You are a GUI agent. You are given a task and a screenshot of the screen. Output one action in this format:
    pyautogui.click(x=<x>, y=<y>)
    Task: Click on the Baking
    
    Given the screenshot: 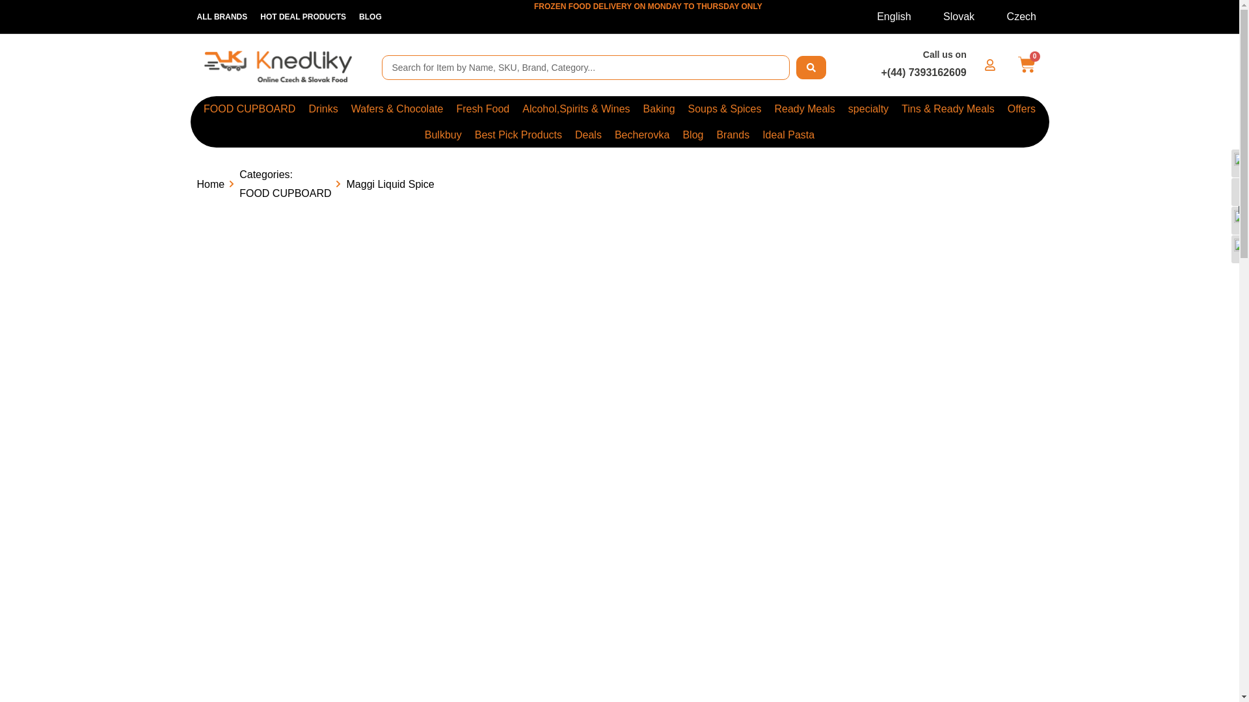 What is the action you would take?
    pyautogui.click(x=660, y=108)
    